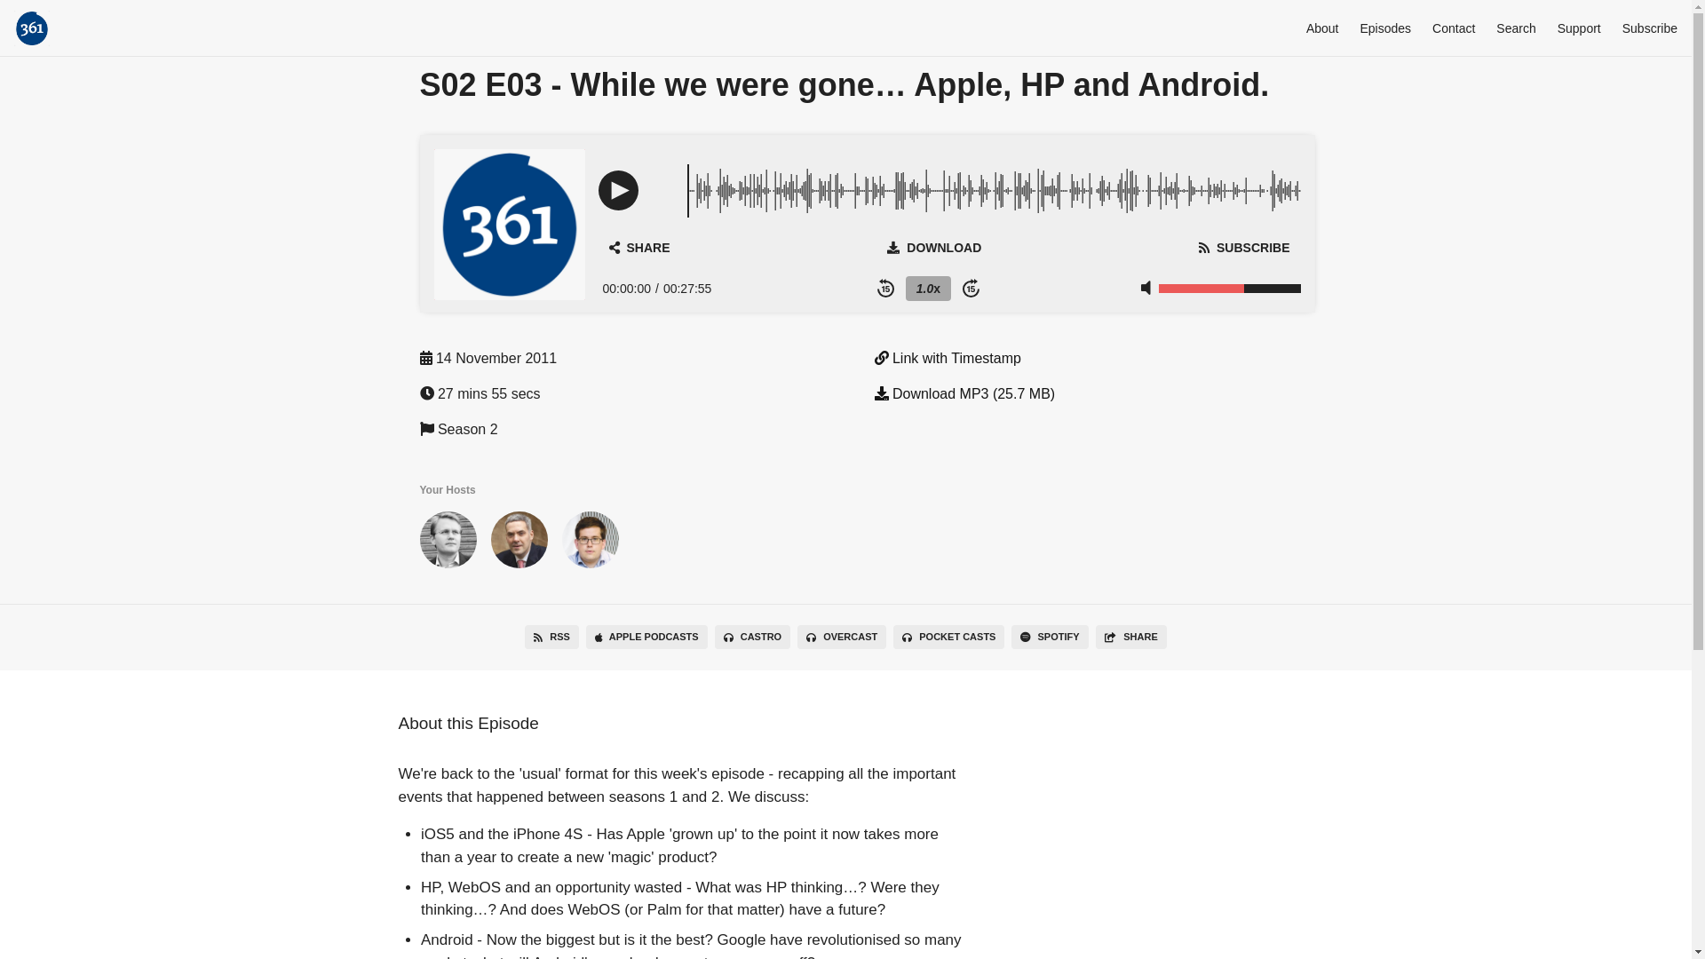 The width and height of the screenshot is (1705, 959). What do you see at coordinates (929, 289) in the screenshot?
I see `1.0x` at bounding box center [929, 289].